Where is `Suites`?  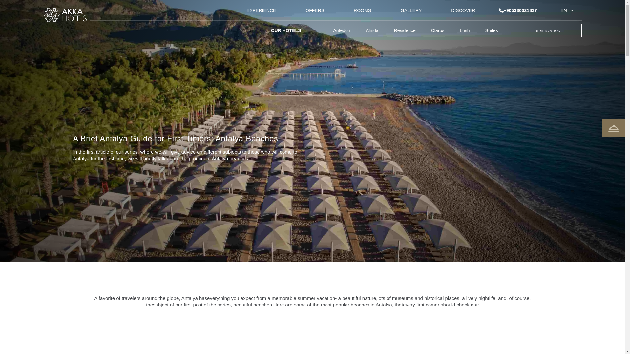 Suites is located at coordinates (492, 30).